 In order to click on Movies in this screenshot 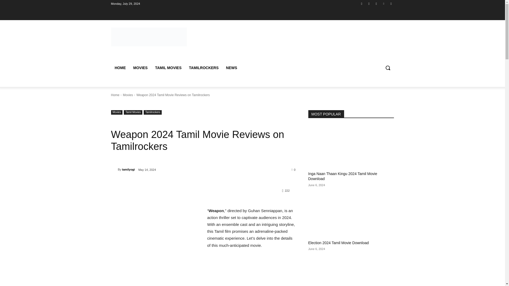, I will do `click(128, 95)`.